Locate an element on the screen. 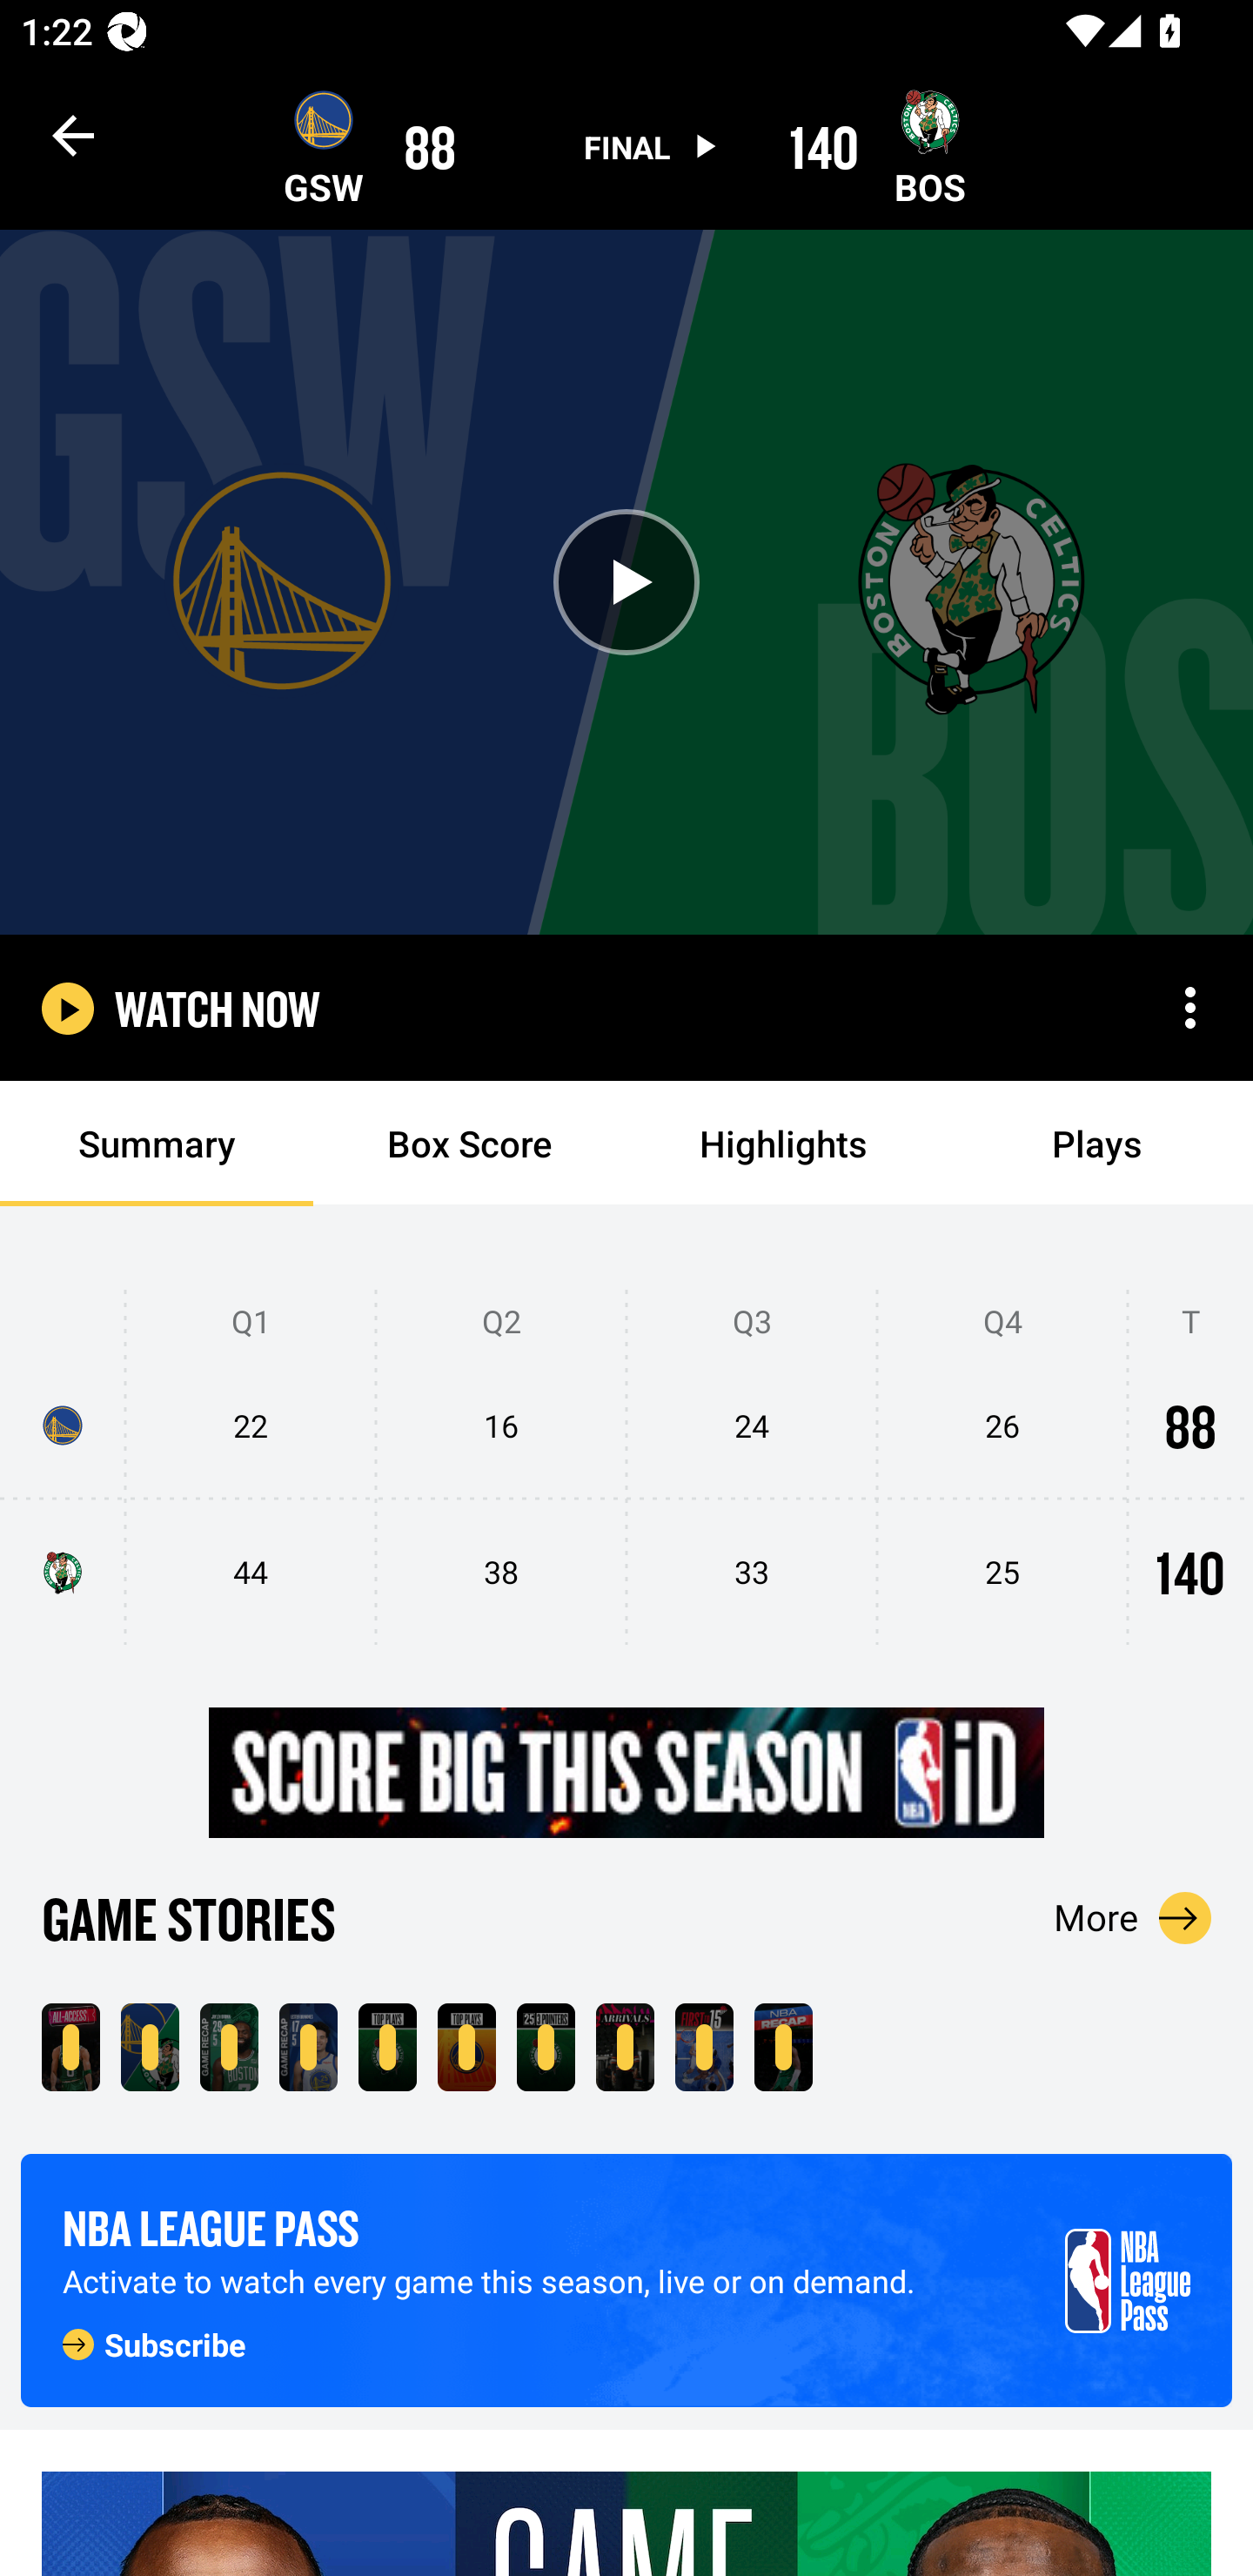  WATCH NOW is located at coordinates (218, 1008).